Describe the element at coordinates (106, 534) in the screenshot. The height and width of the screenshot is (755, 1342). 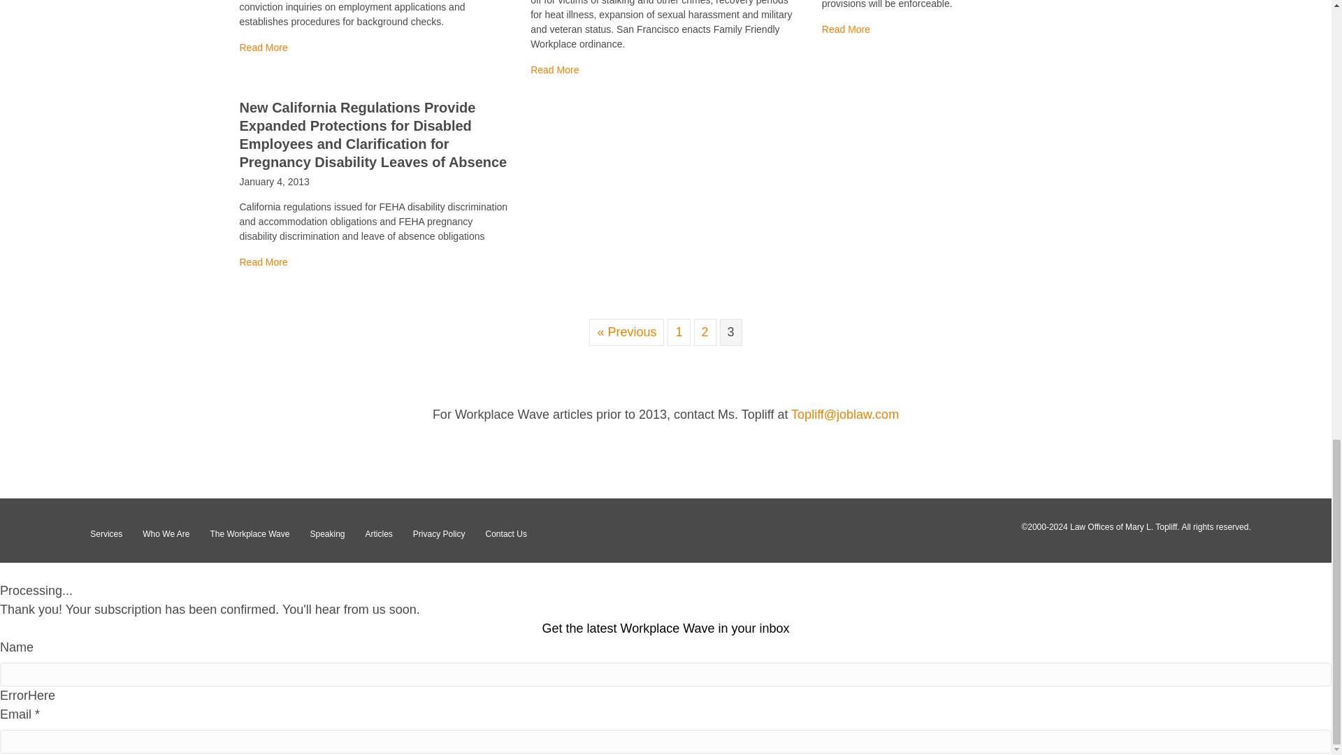
I see `Services` at that location.